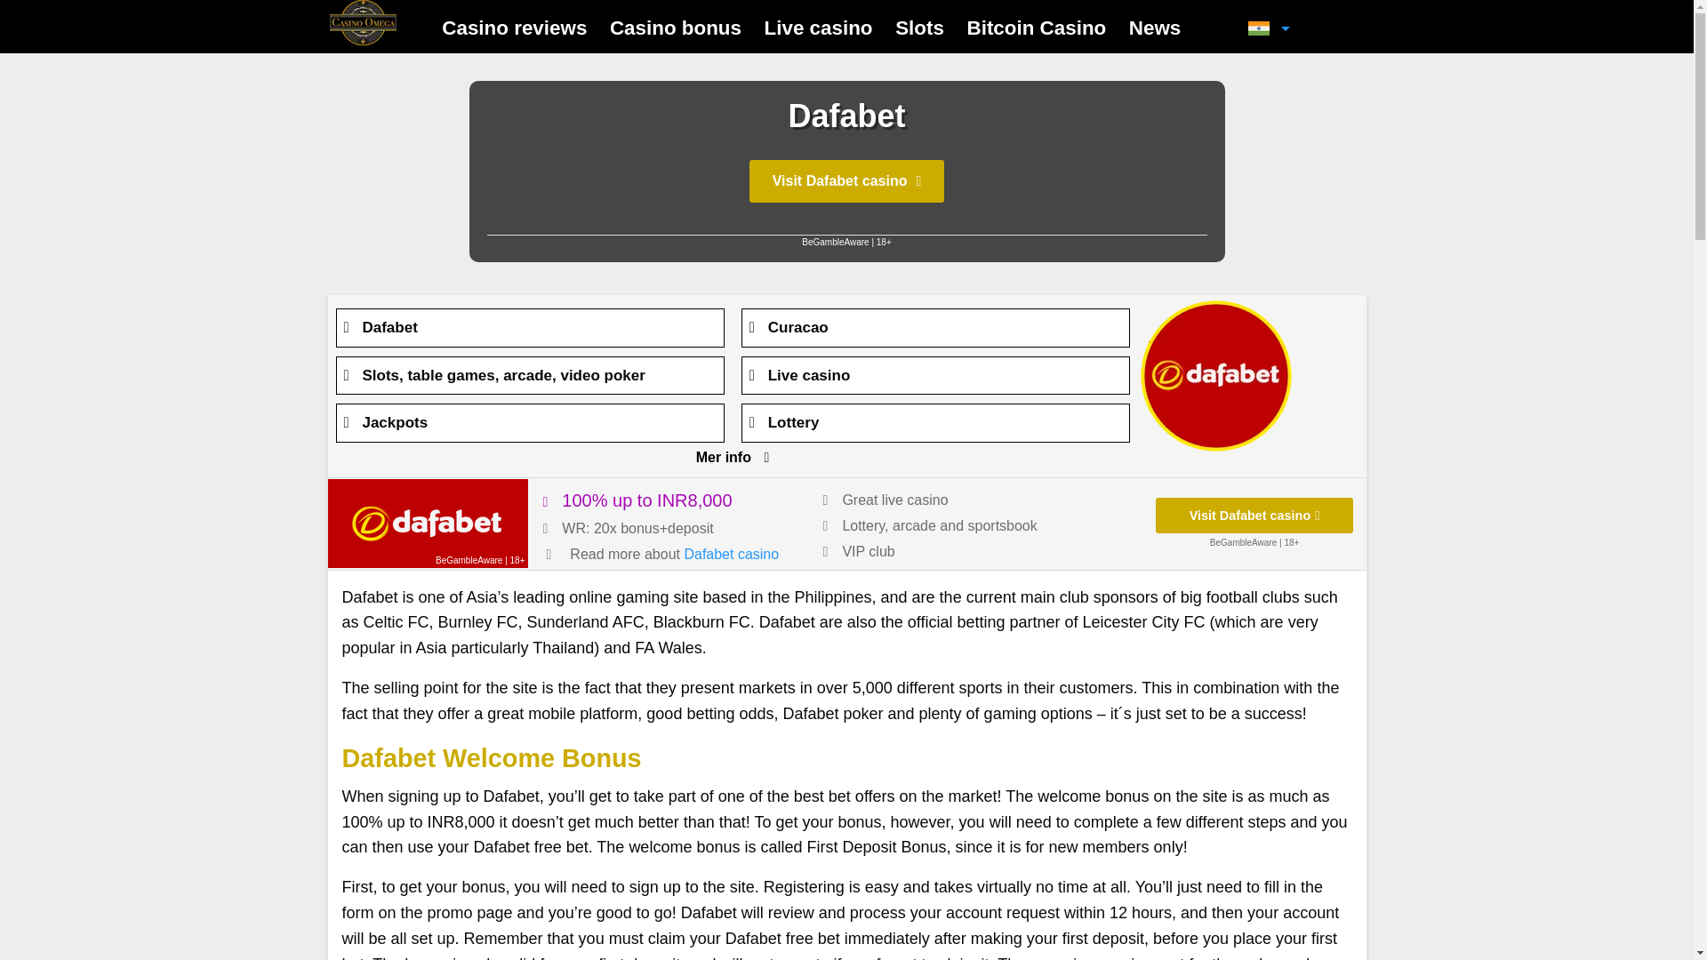  I want to click on Visit Dafabet casino, so click(846, 181).